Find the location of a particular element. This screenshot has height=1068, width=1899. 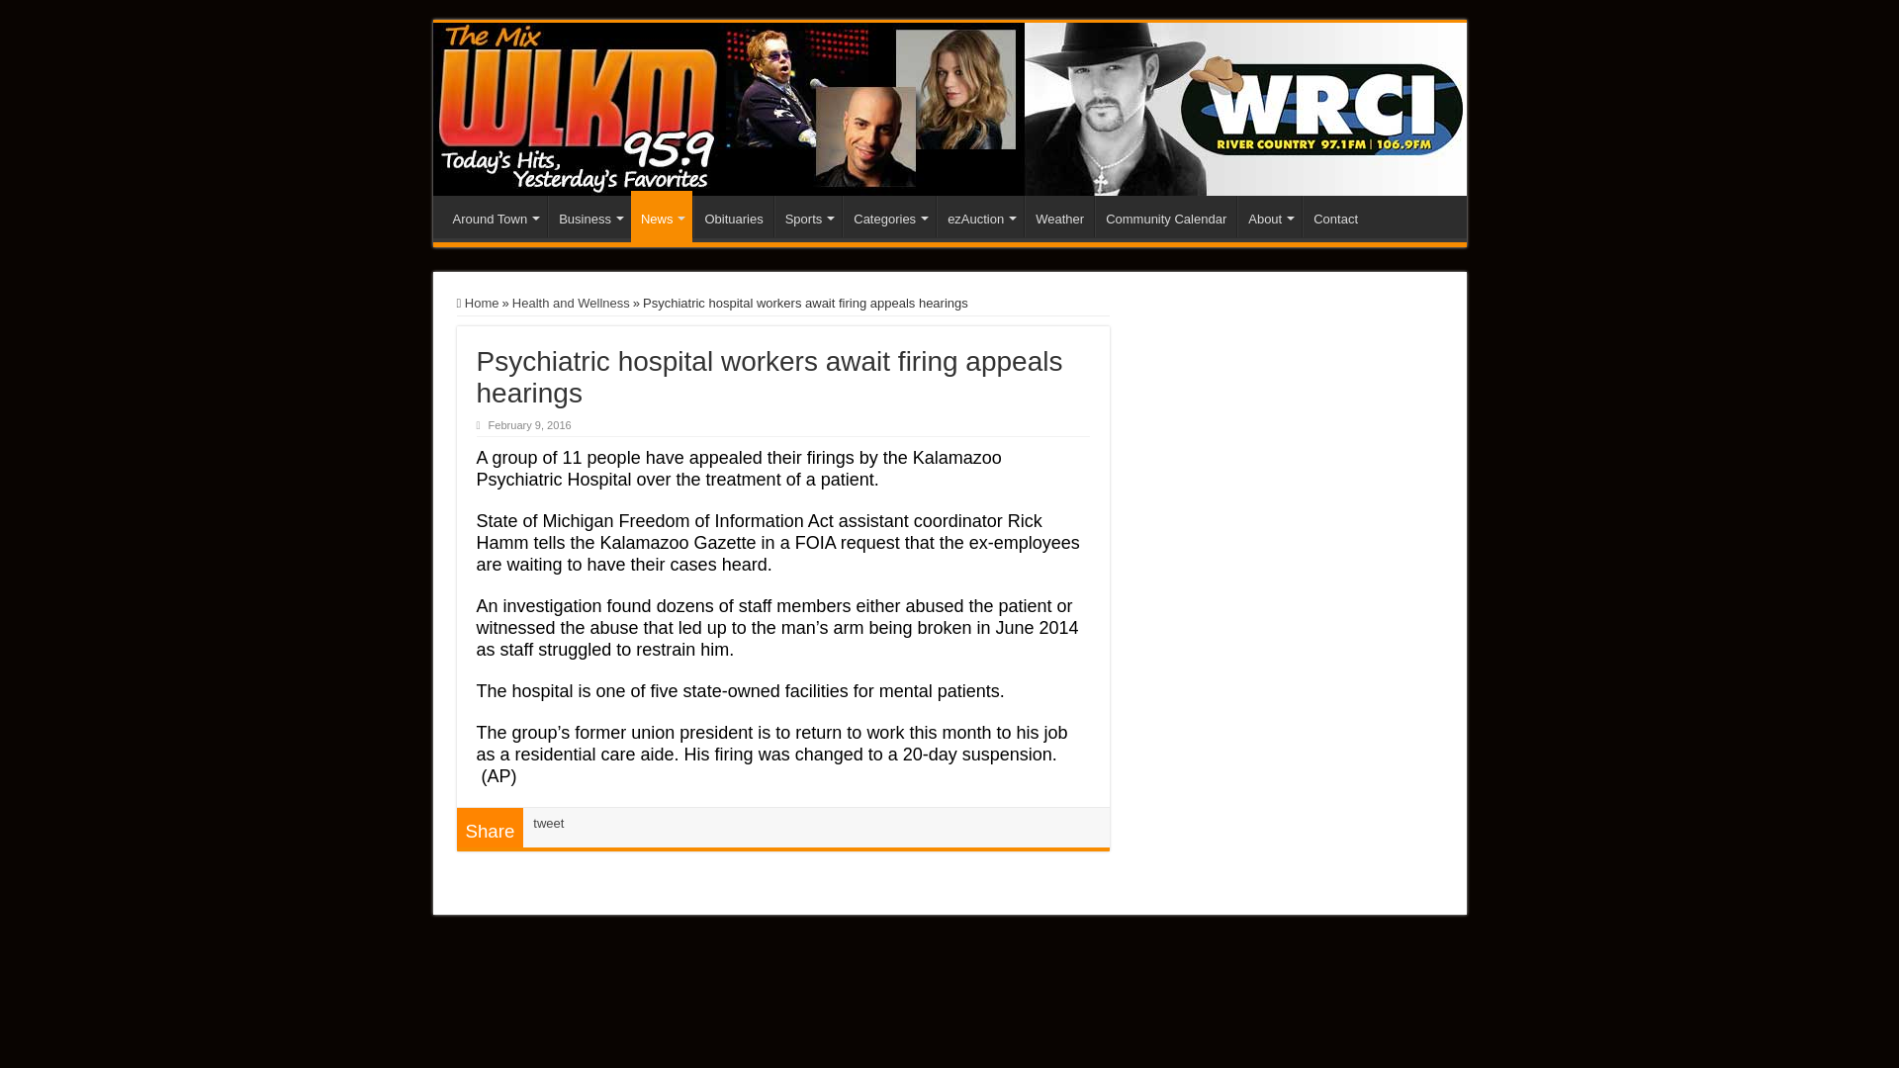

News is located at coordinates (661, 217).